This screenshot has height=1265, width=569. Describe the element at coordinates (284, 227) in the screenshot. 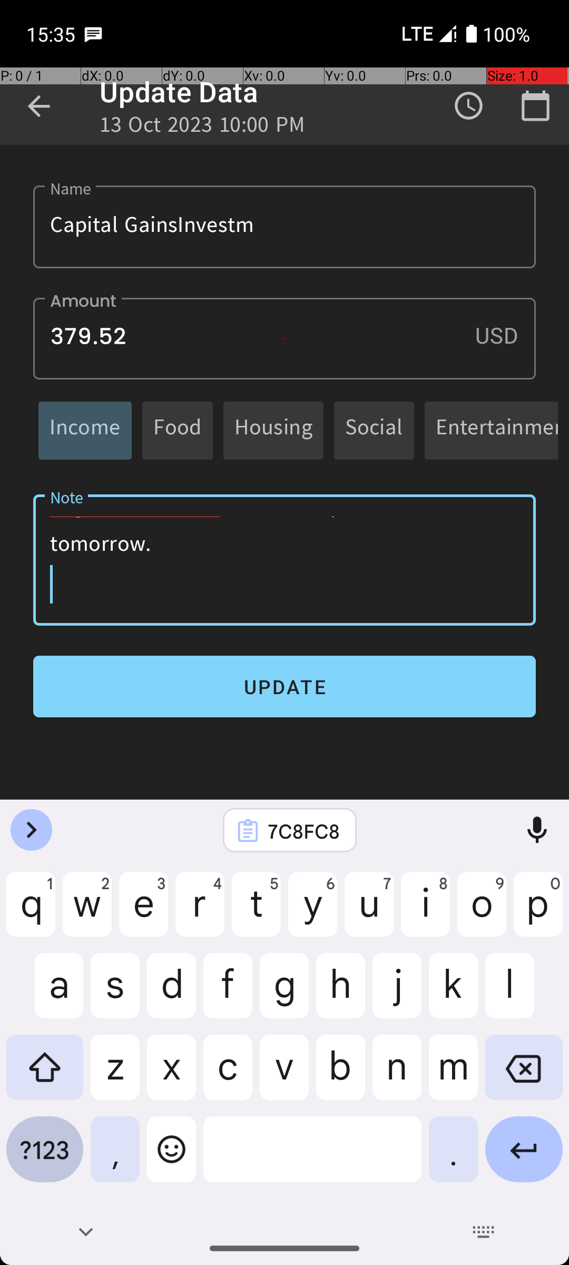

I see `Capital GainsInvestm` at that location.